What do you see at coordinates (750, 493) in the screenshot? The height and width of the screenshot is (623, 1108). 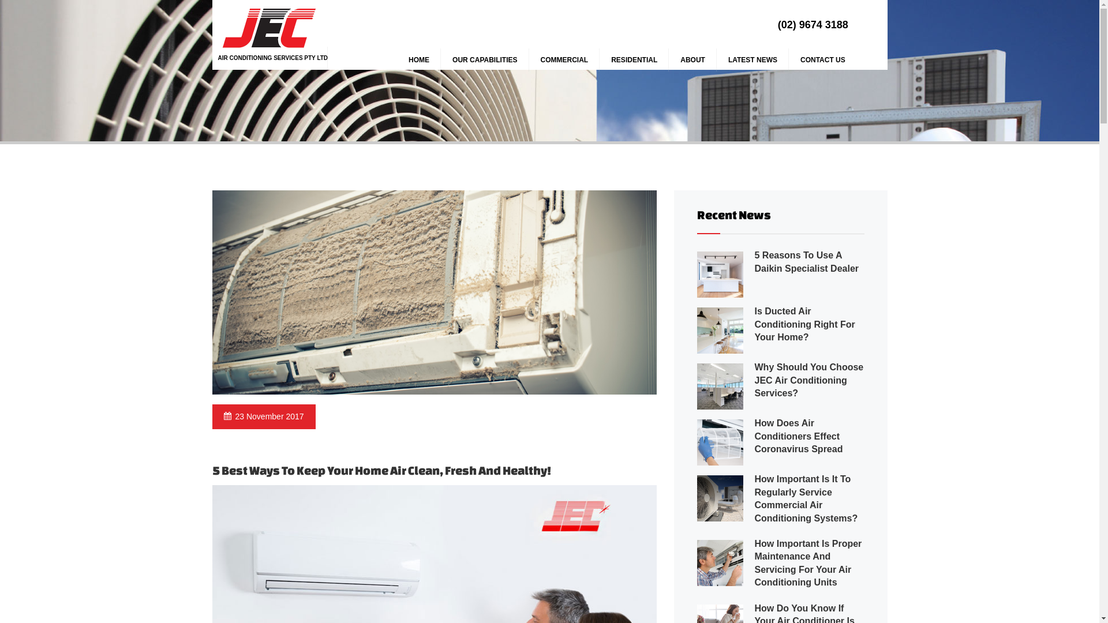 I see `Contact Us : (02) 9674 3188` at bounding box center [750, 493].